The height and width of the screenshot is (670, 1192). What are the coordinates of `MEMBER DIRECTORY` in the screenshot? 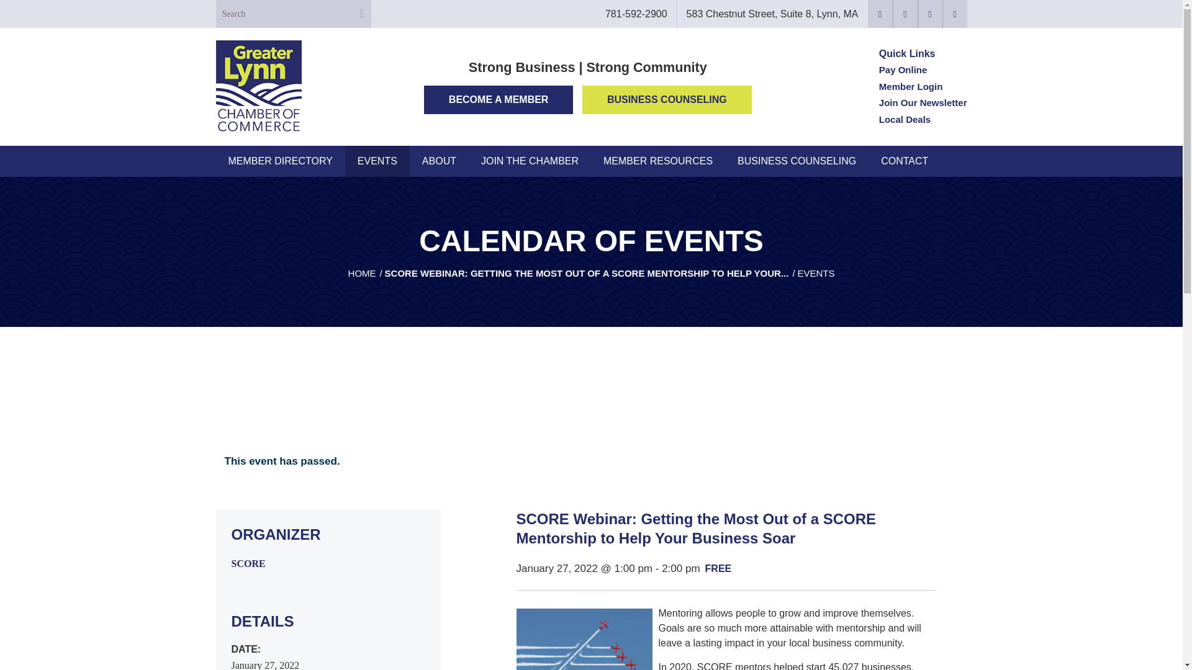 It's located at (281, 161).